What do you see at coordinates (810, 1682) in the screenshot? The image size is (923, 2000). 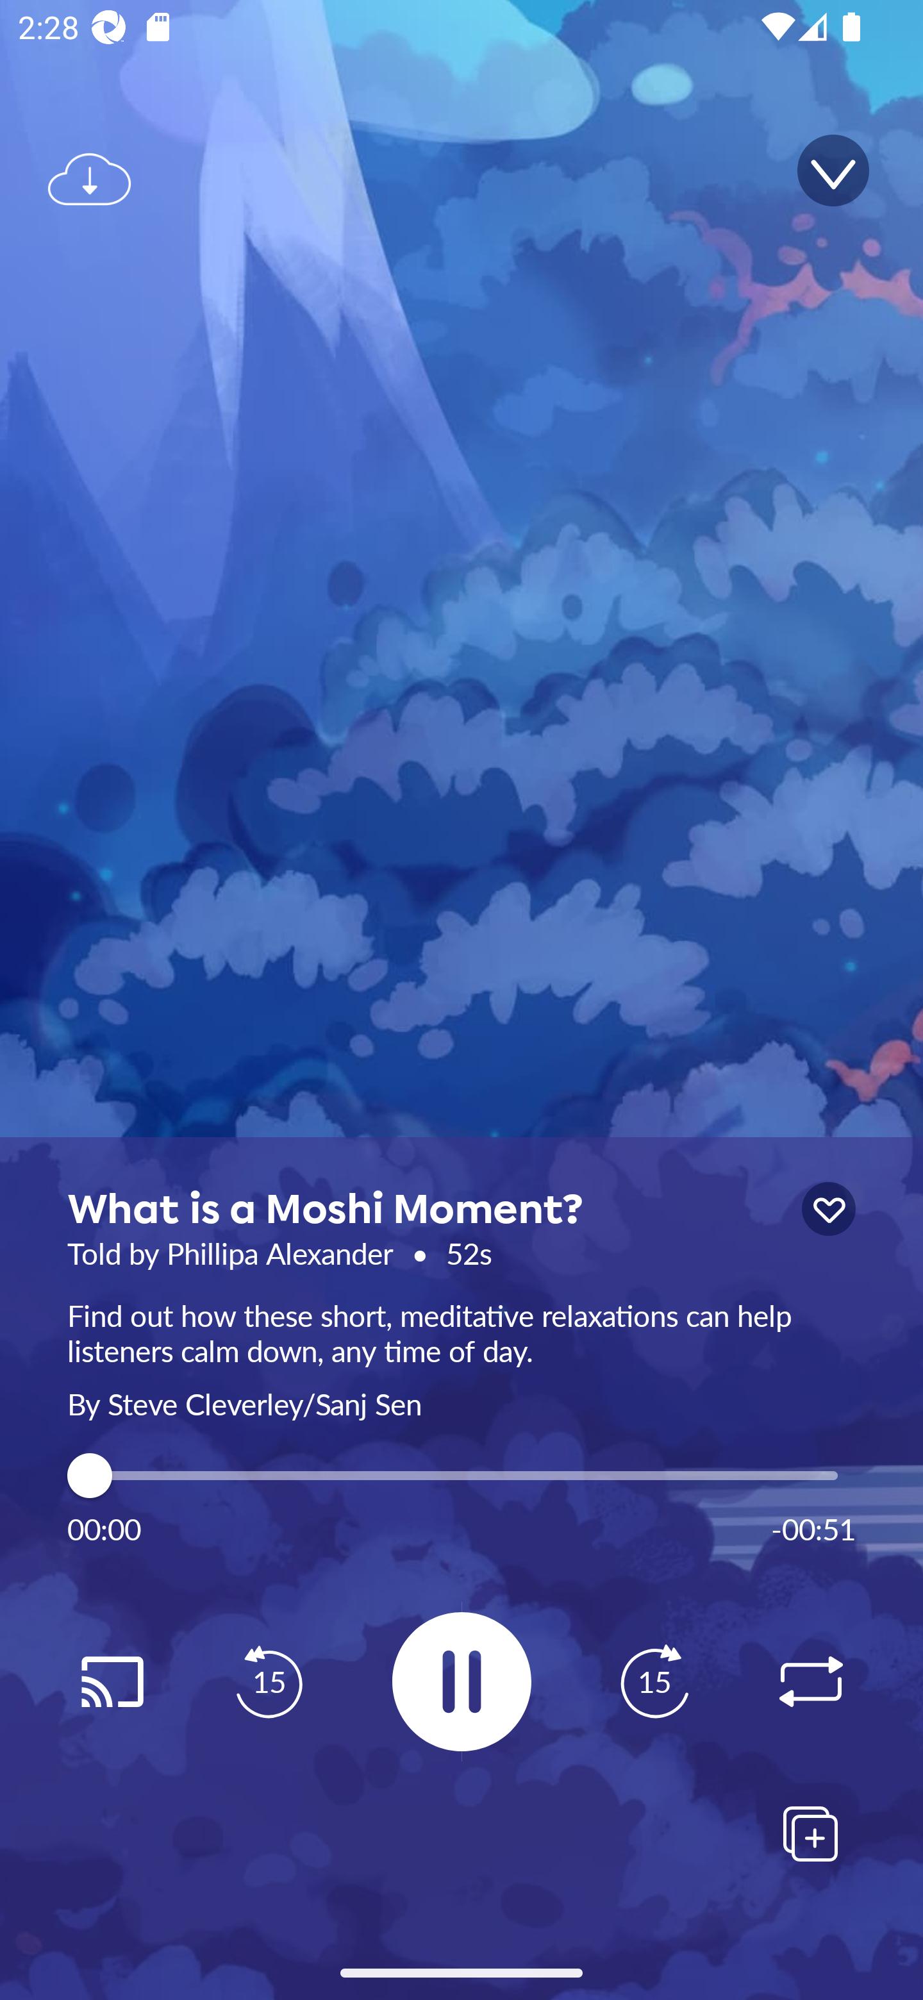 I see `Replay` at bounding box center [810, 1682].